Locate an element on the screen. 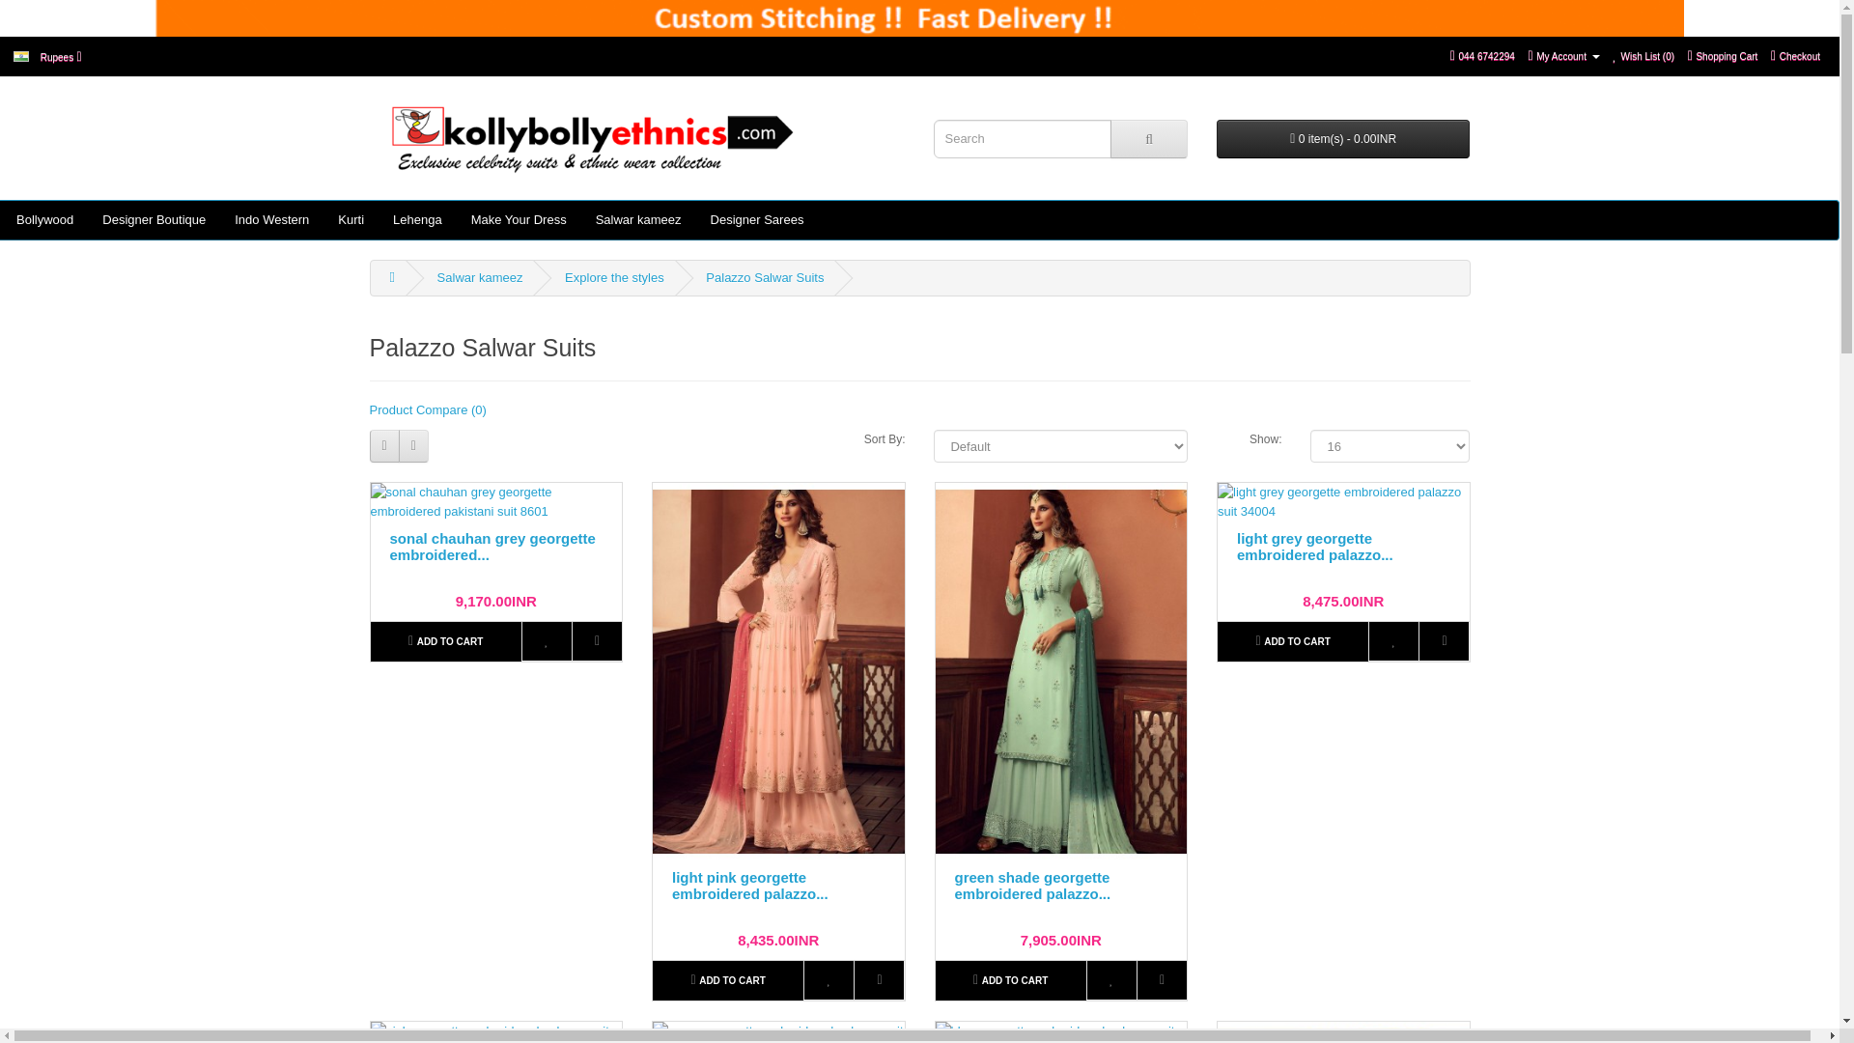 The image size is (1854, 1043).   Rupees is located at coordinates (47, 56).